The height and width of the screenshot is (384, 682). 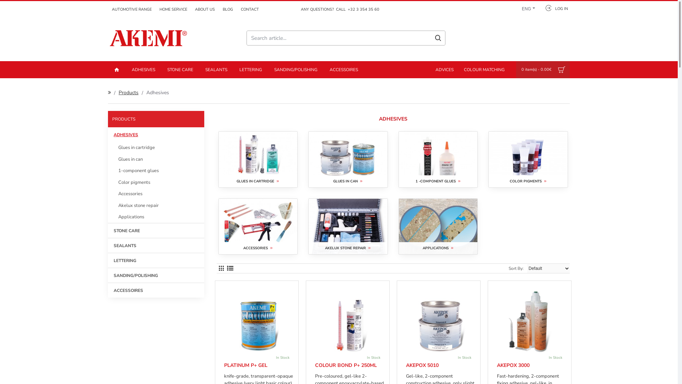 I want to click on SANDING/POLISHING, so click(x=156, y=275).